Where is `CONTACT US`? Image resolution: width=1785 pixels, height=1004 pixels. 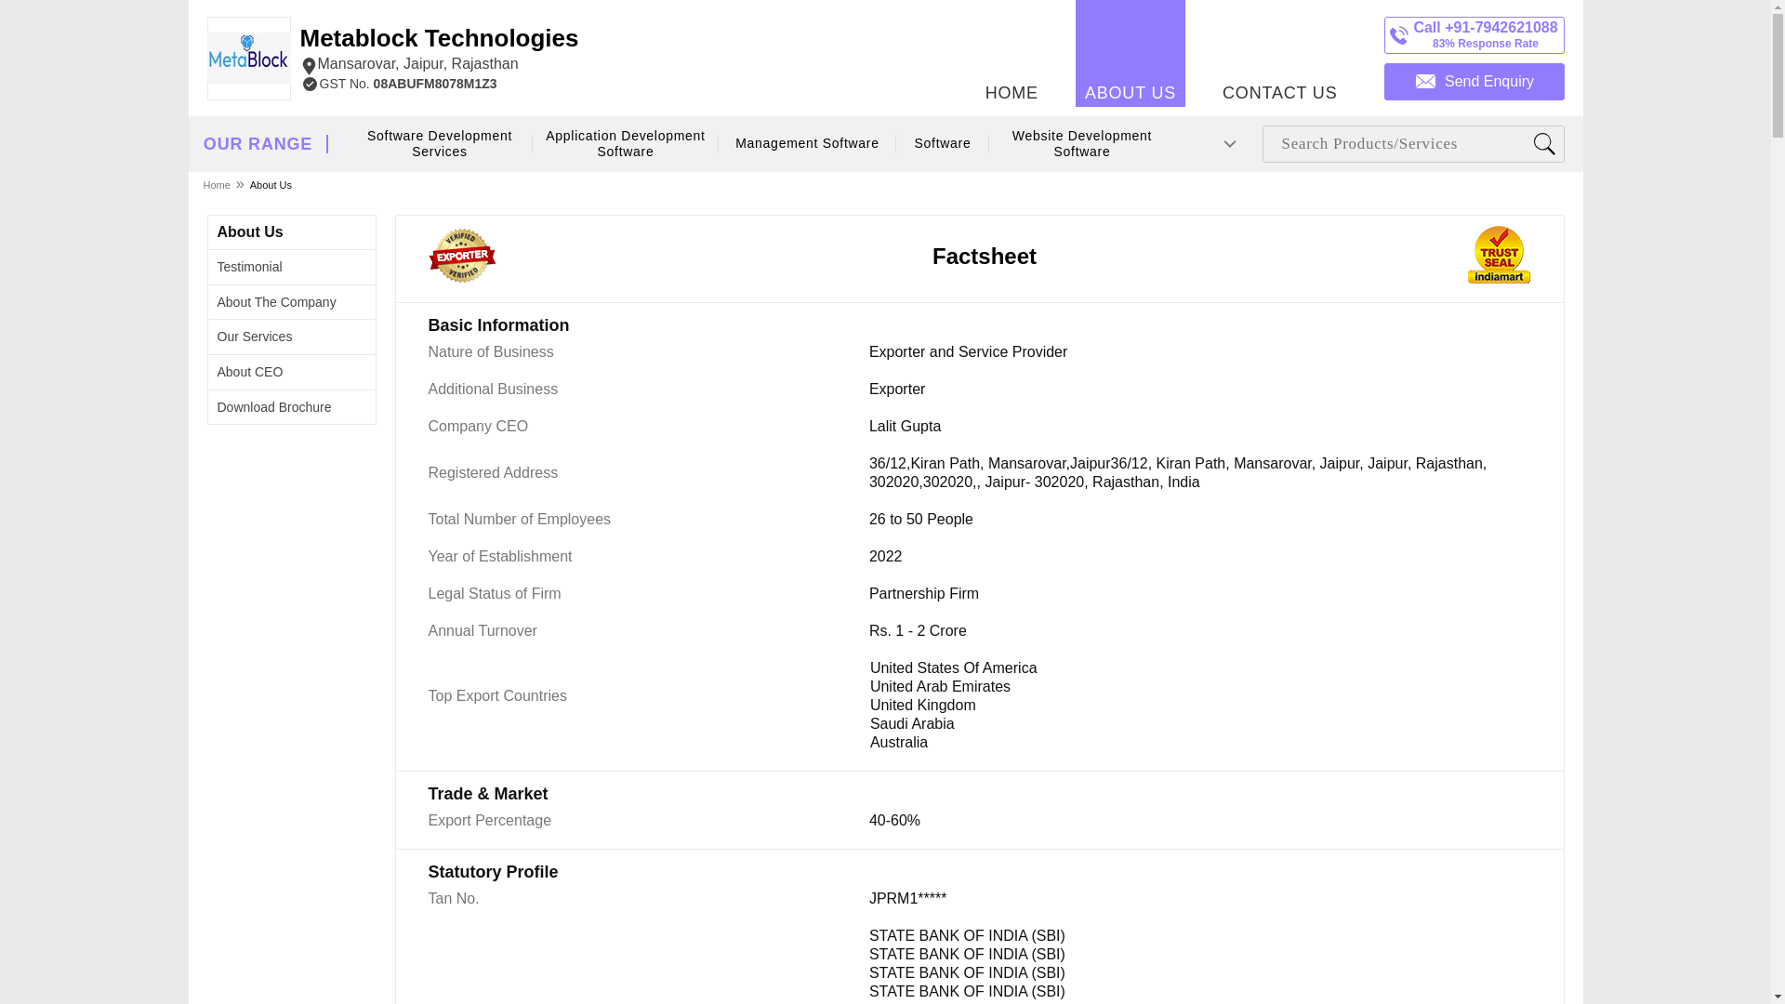 CONTACT US is located at coordinates (251, 231).